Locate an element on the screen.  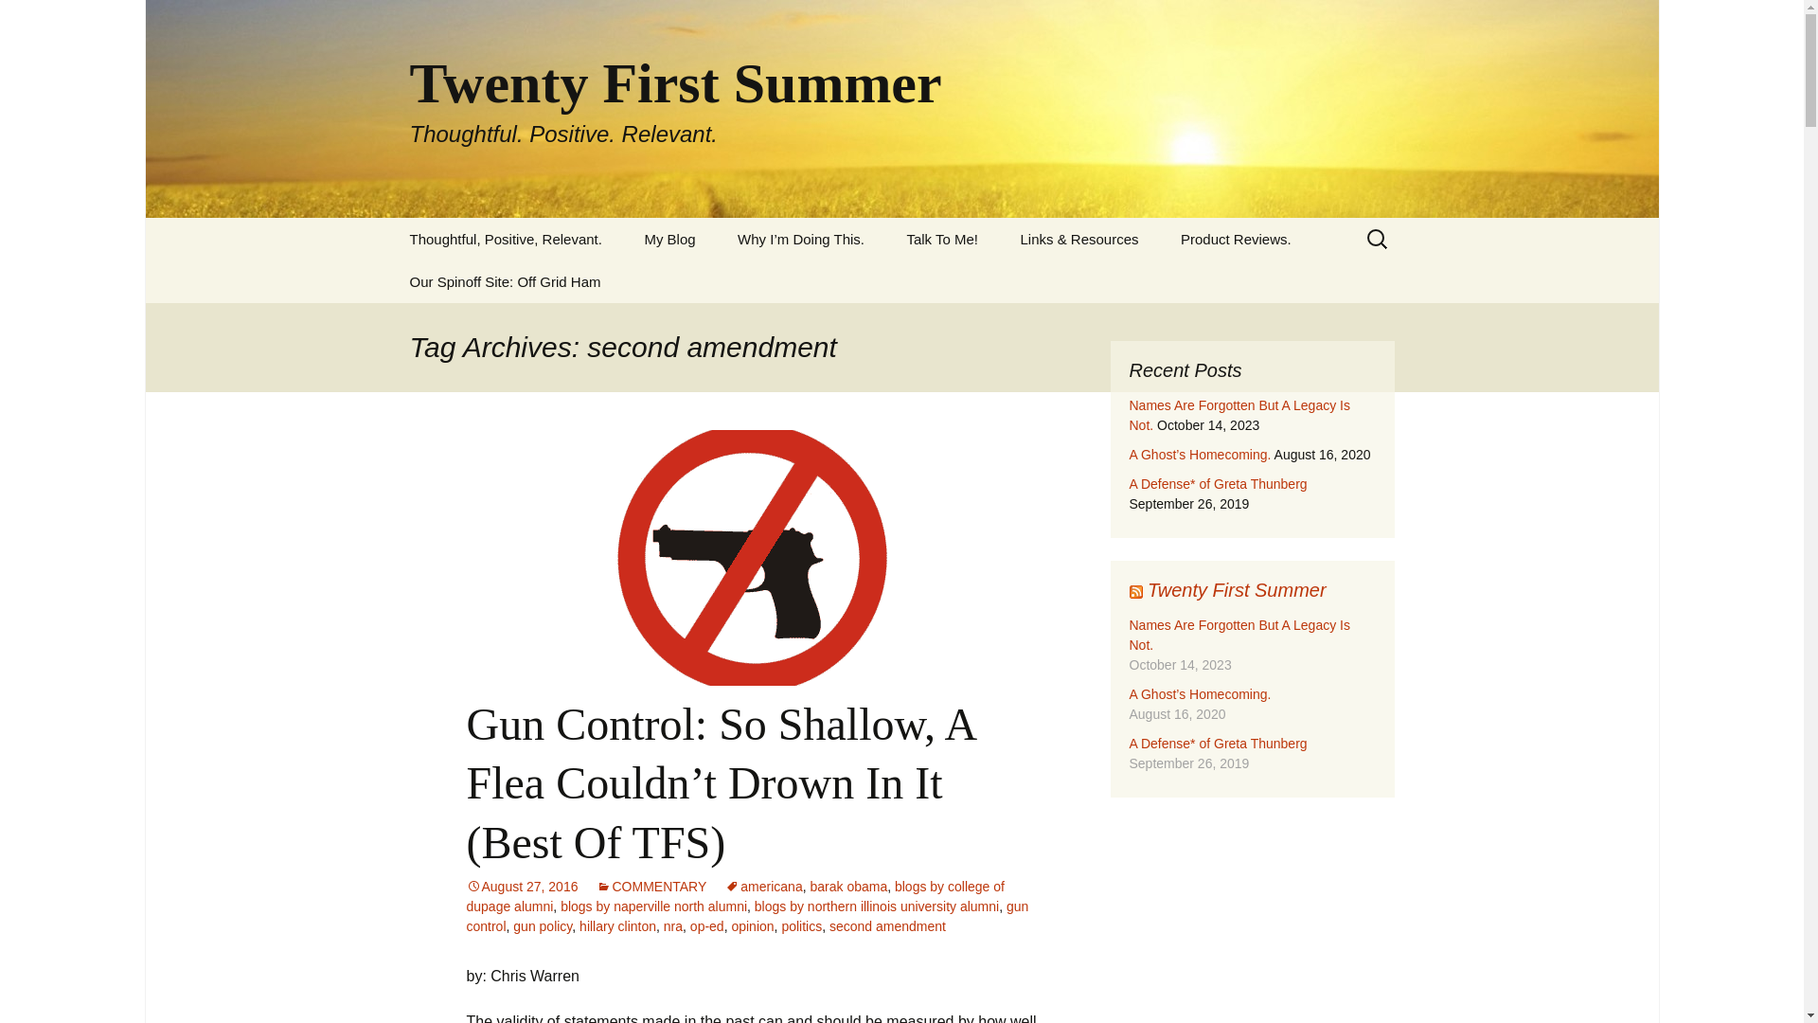
COMMENTARY is located at coordinates (651, 886).